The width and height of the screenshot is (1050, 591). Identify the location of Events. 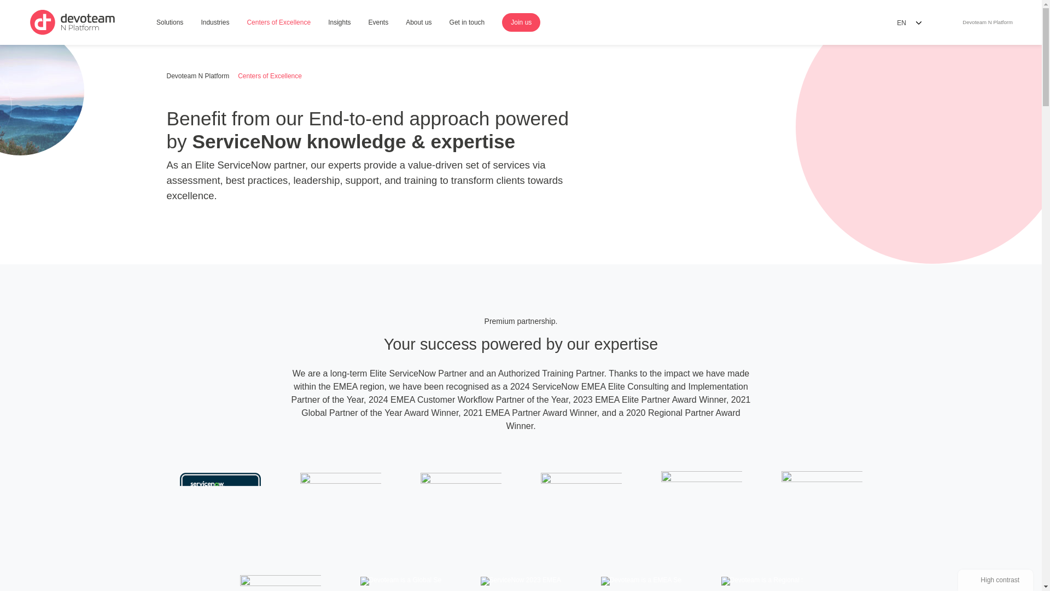
(985, 22).